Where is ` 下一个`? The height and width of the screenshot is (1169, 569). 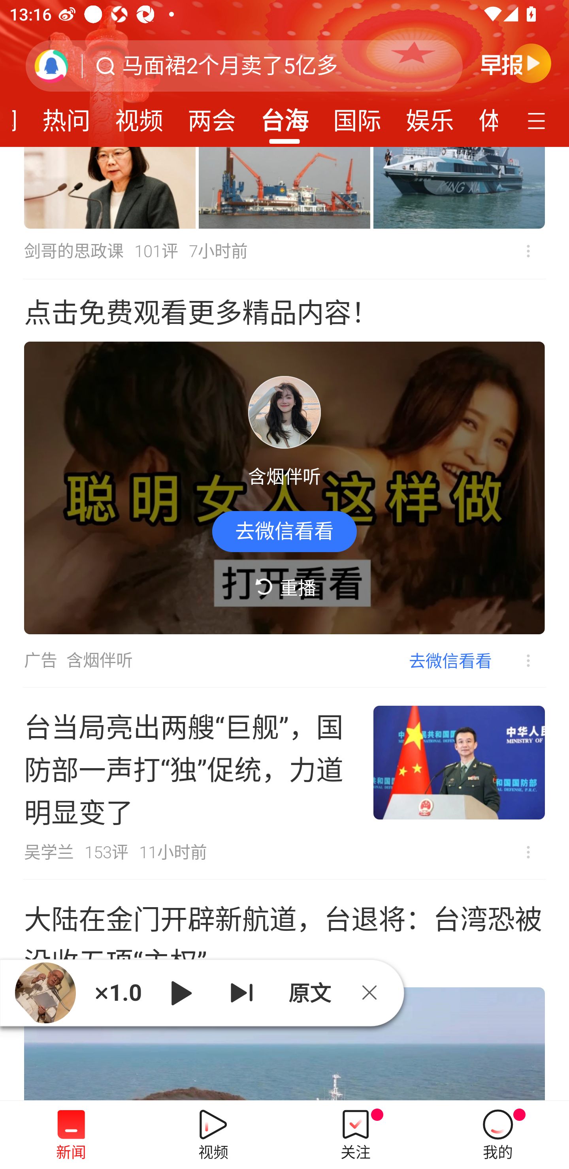
 下一个 is located at coordinates (242, 992).